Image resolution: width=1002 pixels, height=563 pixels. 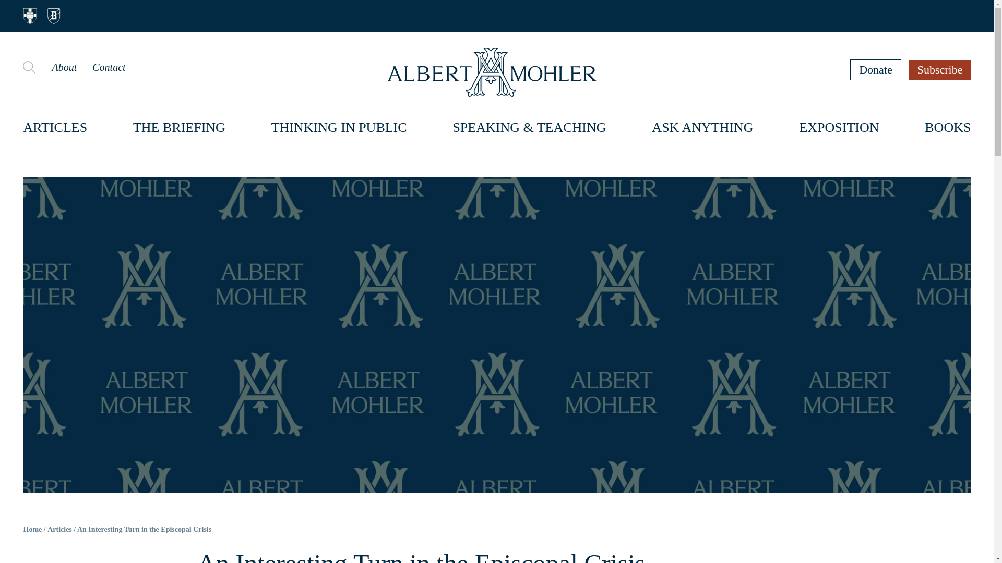 I want to click on BOOKS, so click(x=948, y=127).